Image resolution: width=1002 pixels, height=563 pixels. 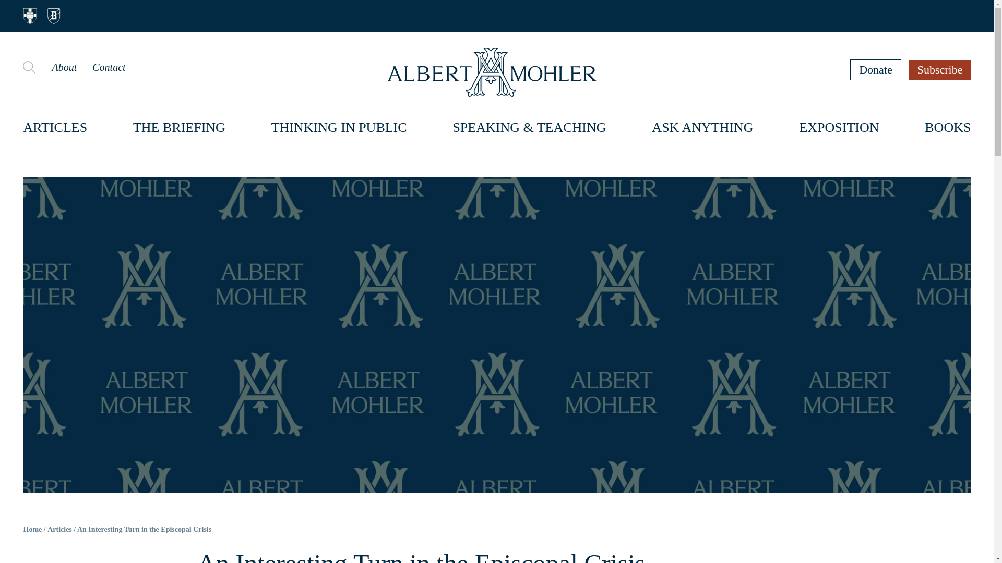 I want to click on BOOKS, so click(x=948, y=127).